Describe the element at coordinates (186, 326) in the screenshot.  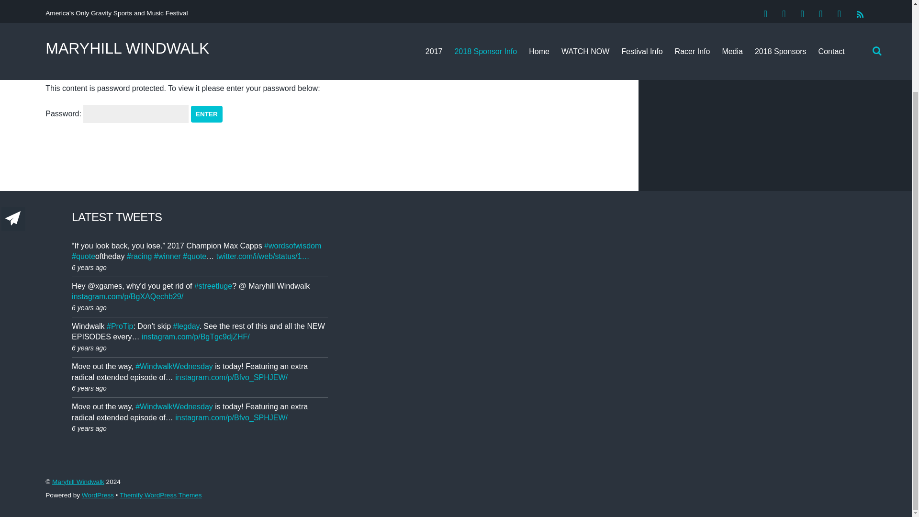
I see `legday` at that location.